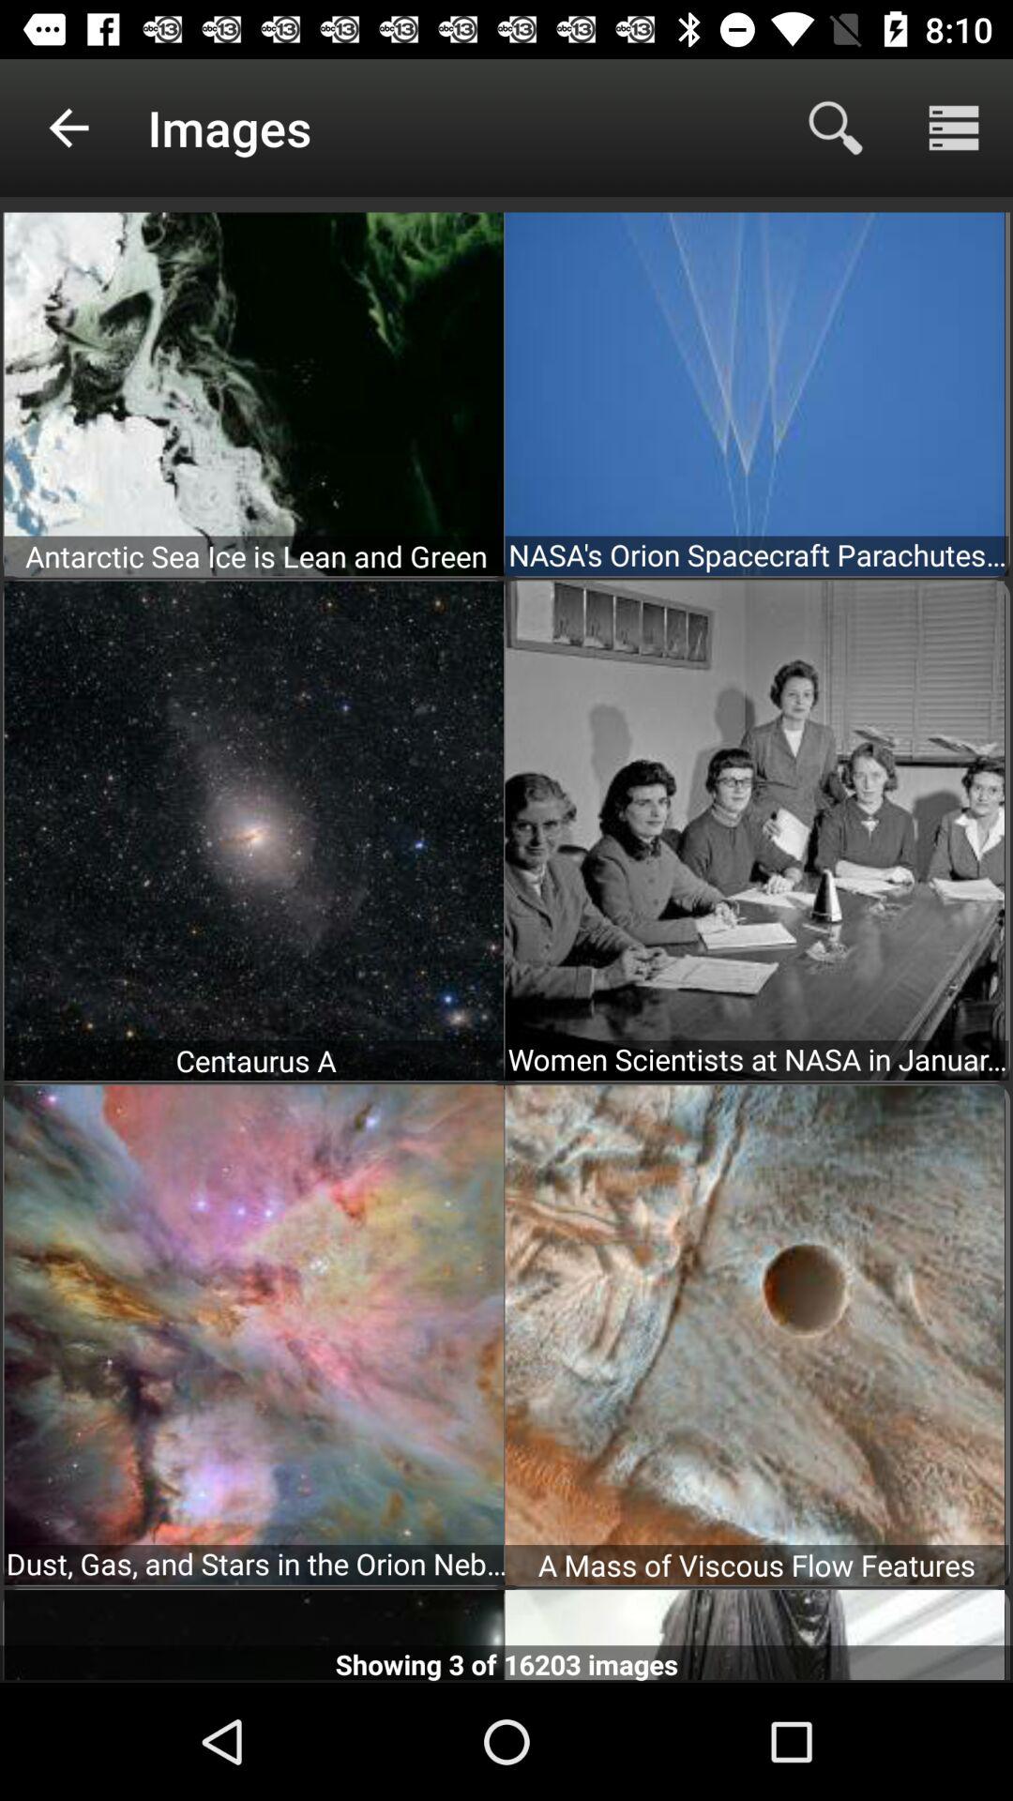 Image resolution: width=1013 pixels, height=1801 pixels. Describe the element at coordinates (835, 128) in the screenshot. I see `select the app next to the images item` at that location.